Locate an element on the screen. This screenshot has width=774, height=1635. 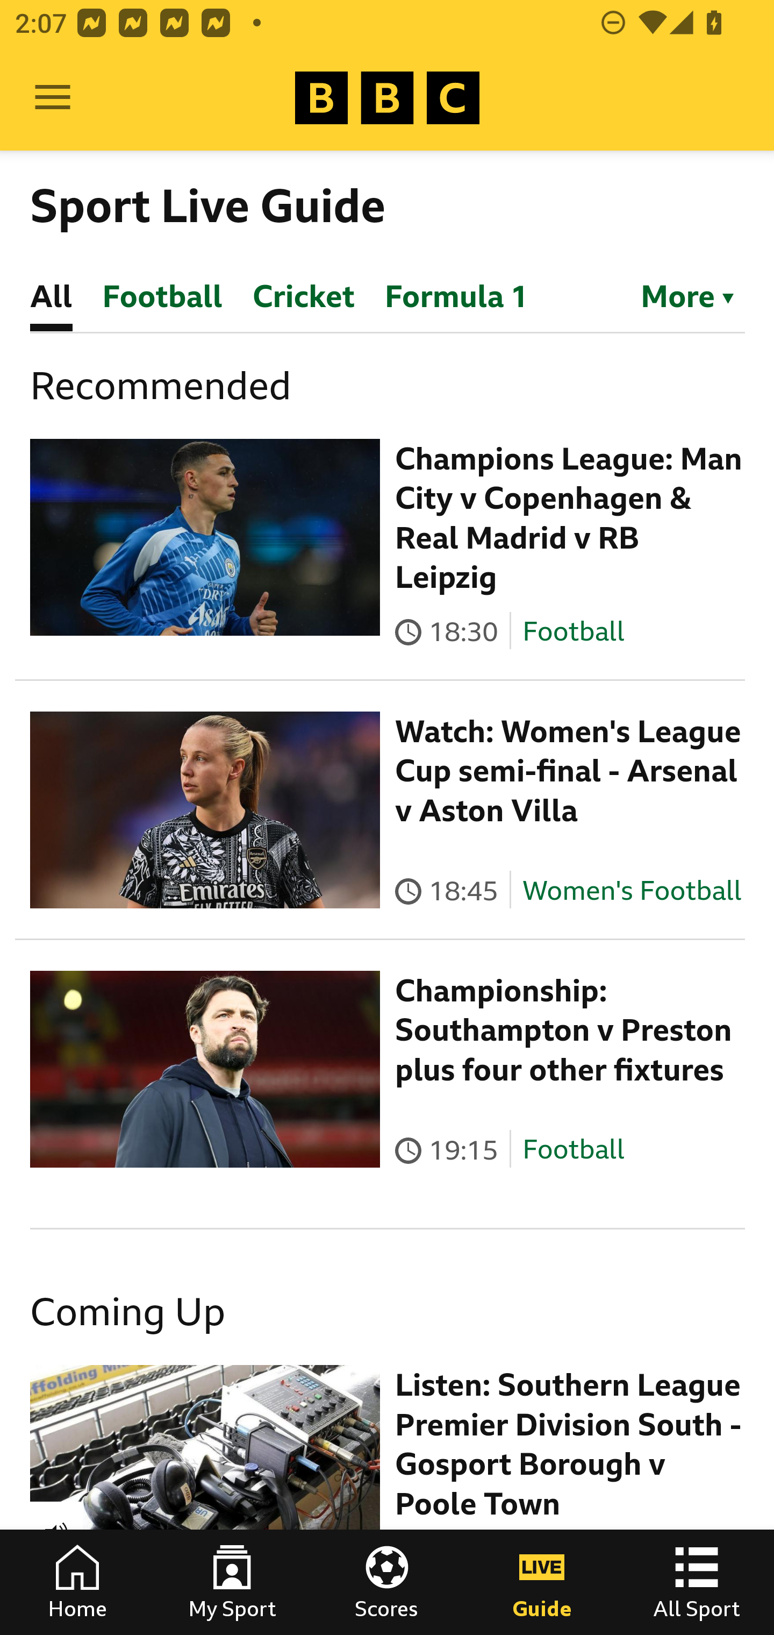
Women's Football is located at coordinates (632, 890).